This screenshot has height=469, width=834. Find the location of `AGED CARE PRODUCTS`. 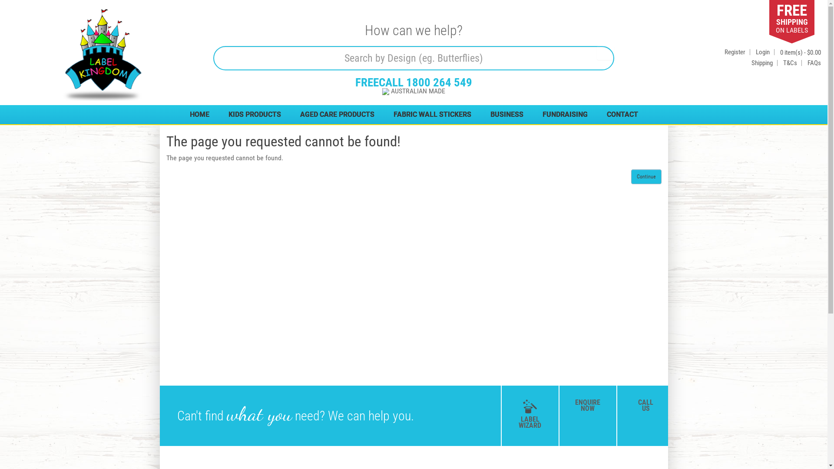

AGED CARE PRODUCTS is located at coordinates (337, 115).